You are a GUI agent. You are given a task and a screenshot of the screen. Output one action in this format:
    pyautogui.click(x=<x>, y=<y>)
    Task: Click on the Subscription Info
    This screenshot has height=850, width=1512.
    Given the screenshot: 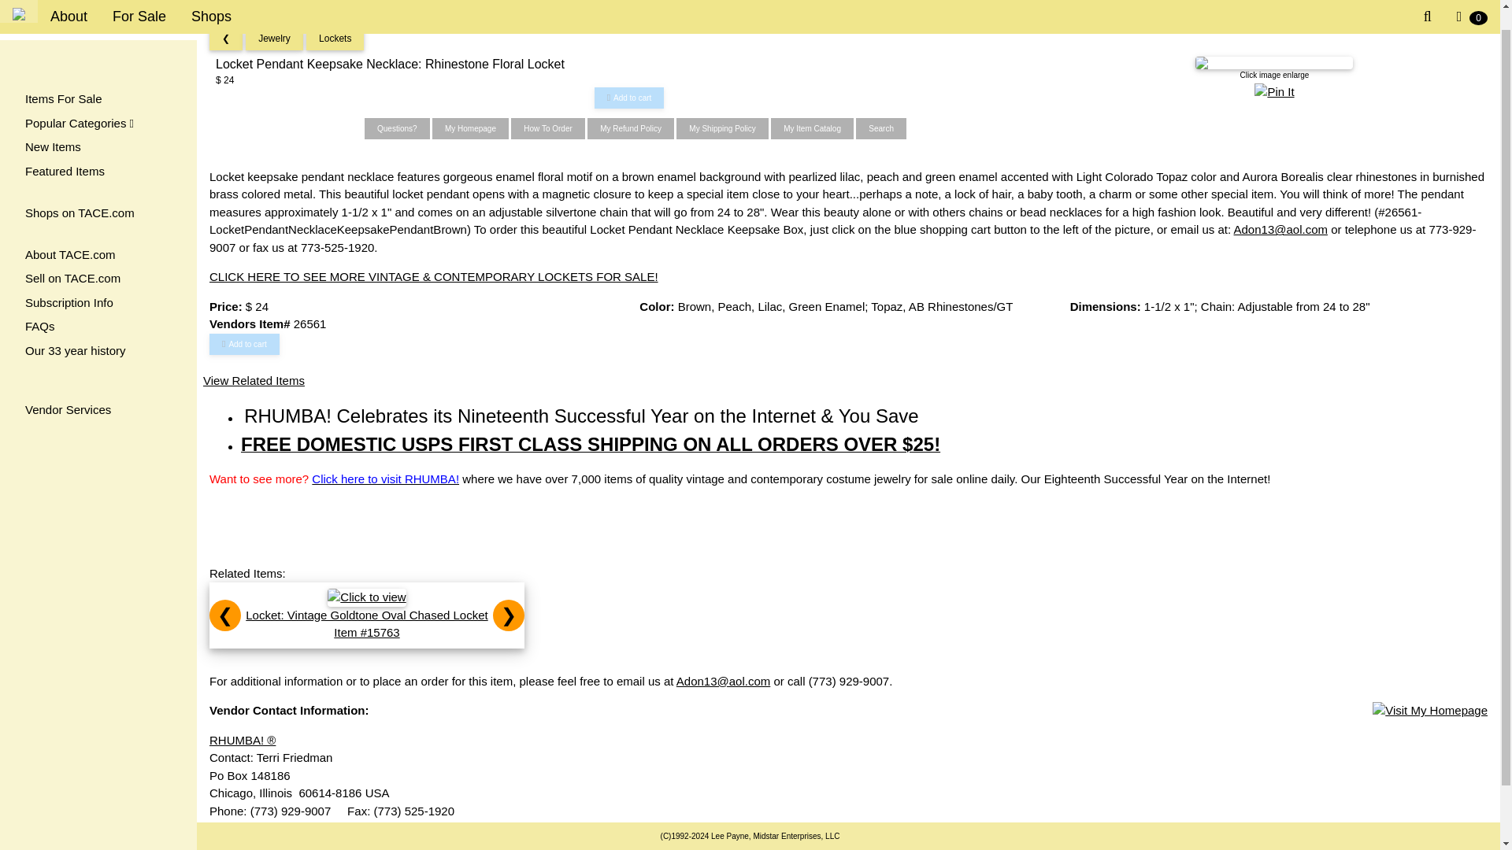 What is the action you would take?
    pyautogui.click(x=98, y=283)
    